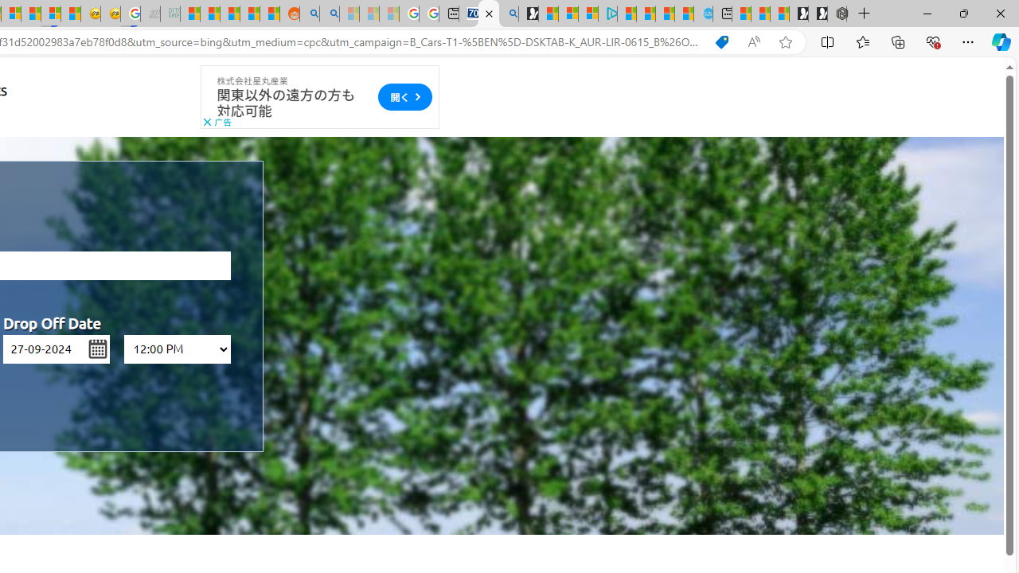  Describe the element at coordinates (150, 14) in the screenshot. I see `Navy Quest` at that location.